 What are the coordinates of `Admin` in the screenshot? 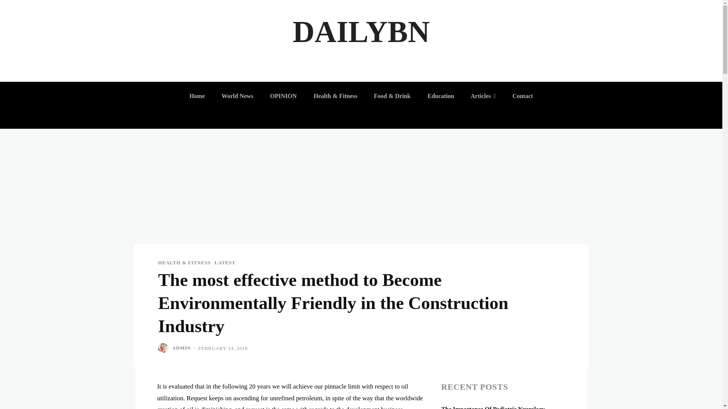 It's located at (164, 348).